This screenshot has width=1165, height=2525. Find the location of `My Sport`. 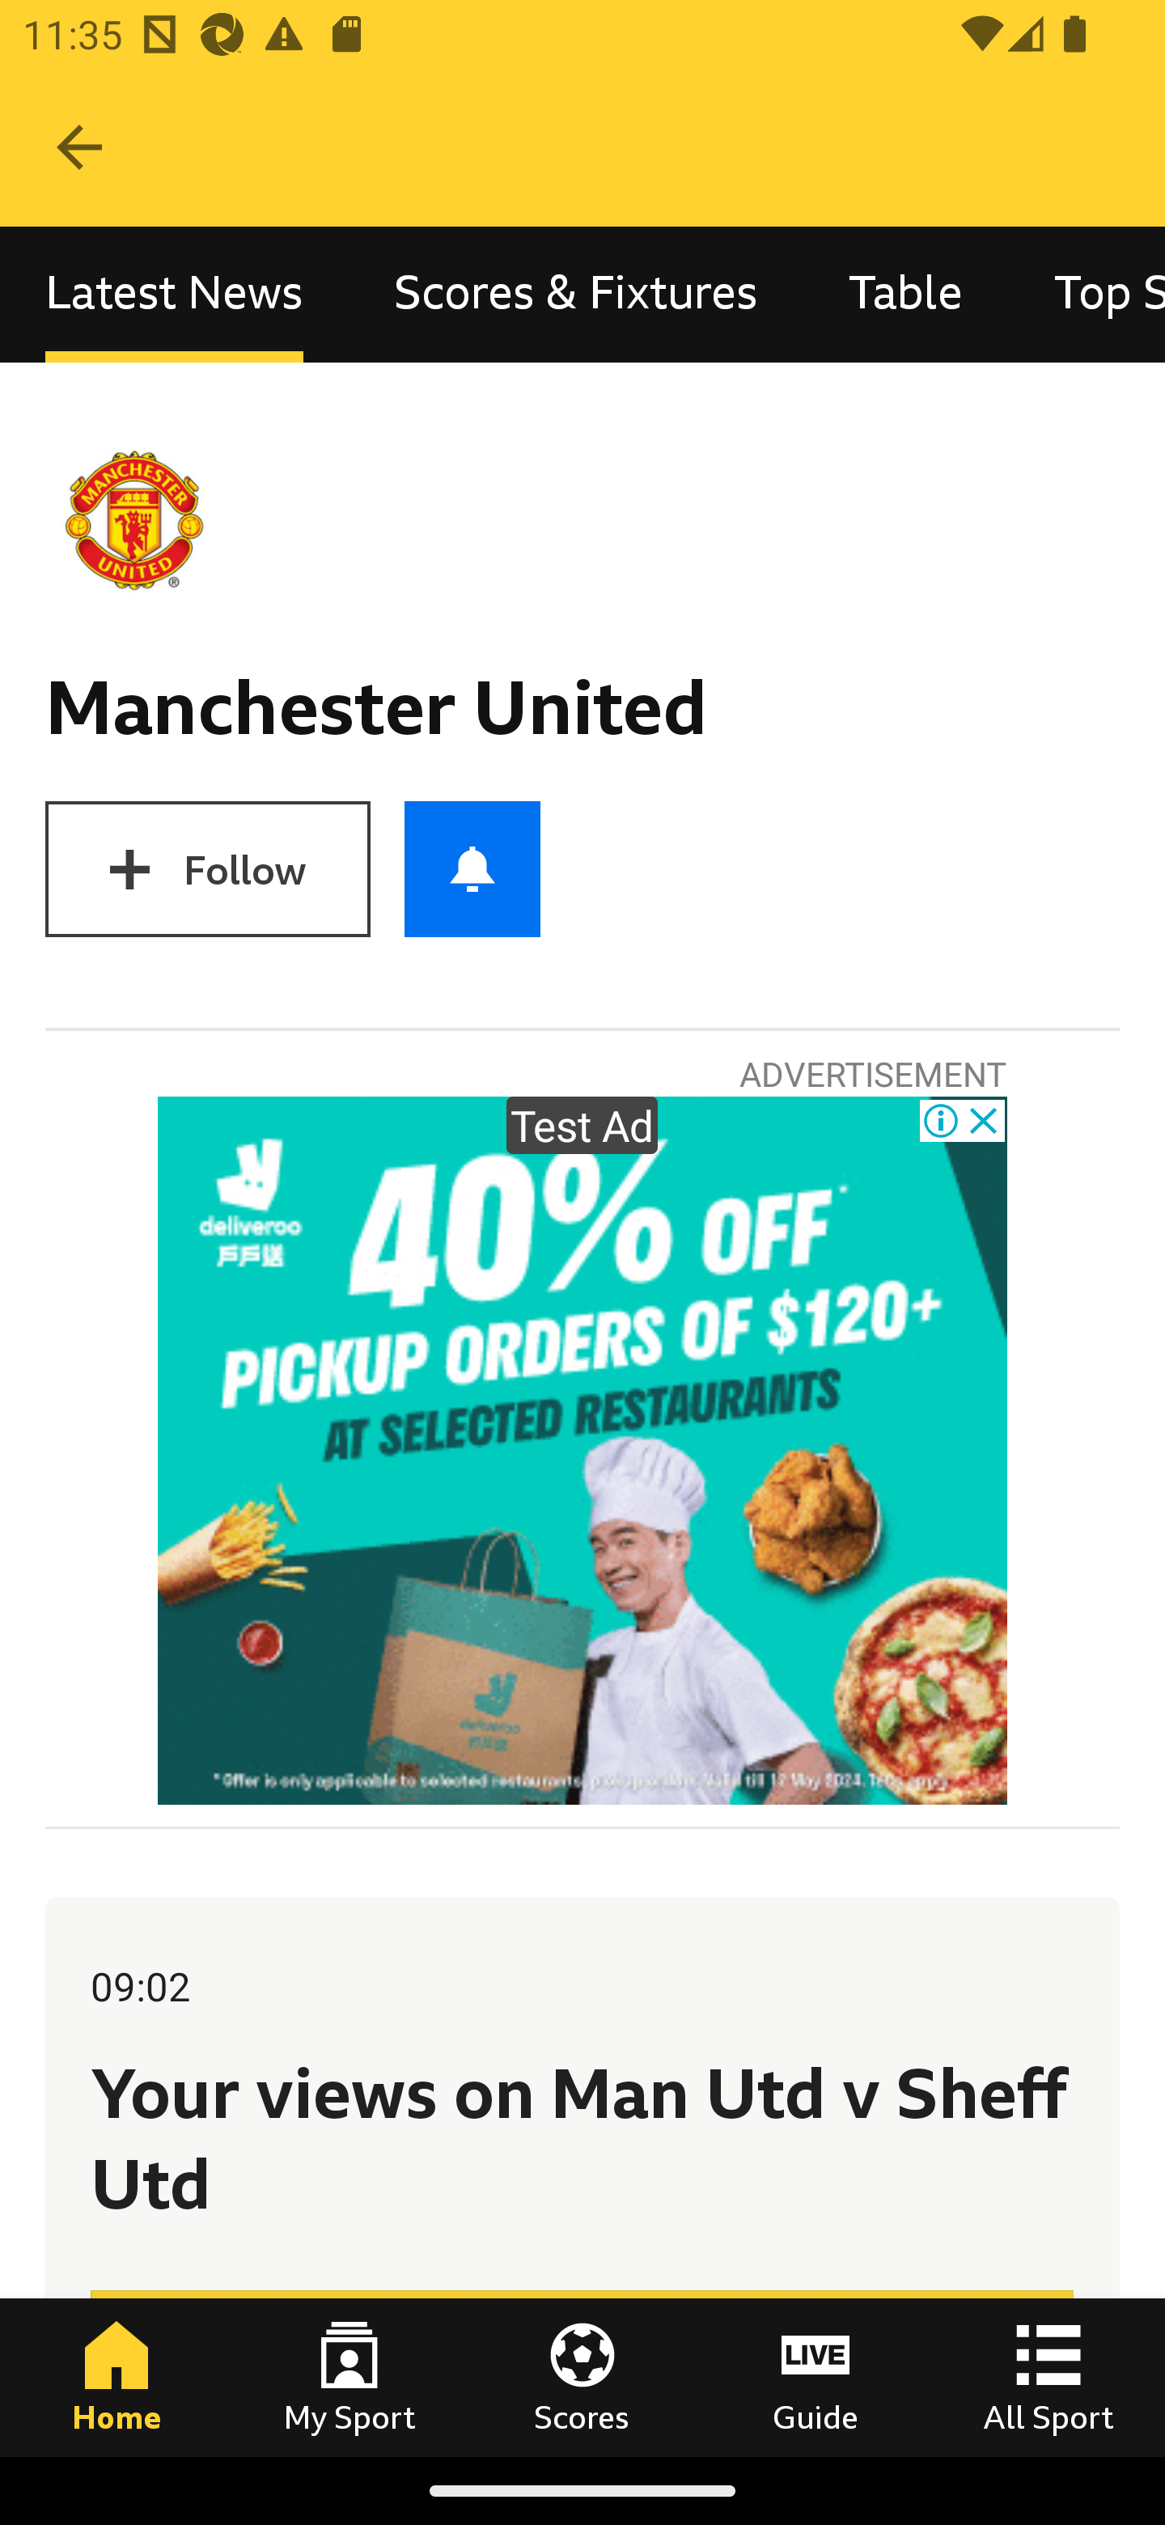

My Sport is located at coordinates (349, 2377).